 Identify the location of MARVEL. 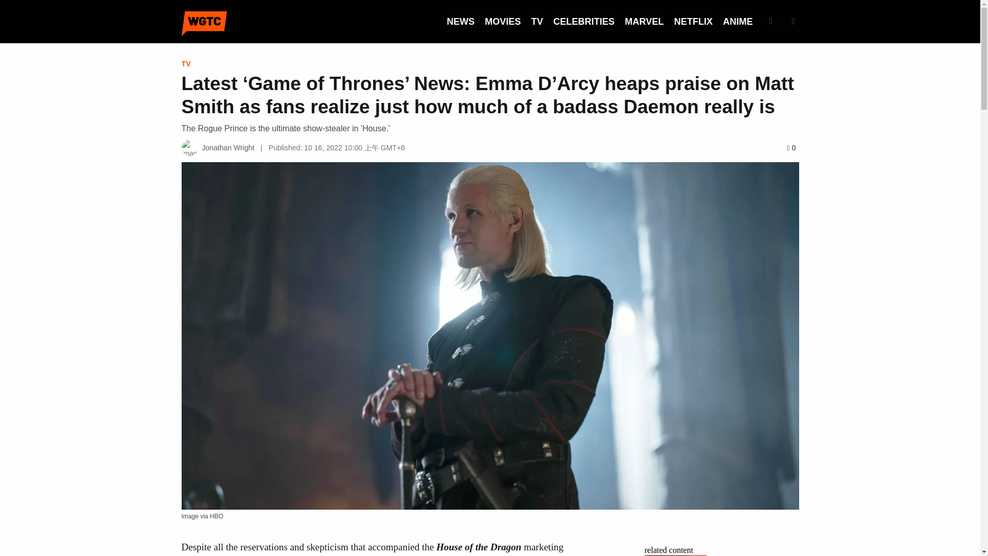
(644, 22).